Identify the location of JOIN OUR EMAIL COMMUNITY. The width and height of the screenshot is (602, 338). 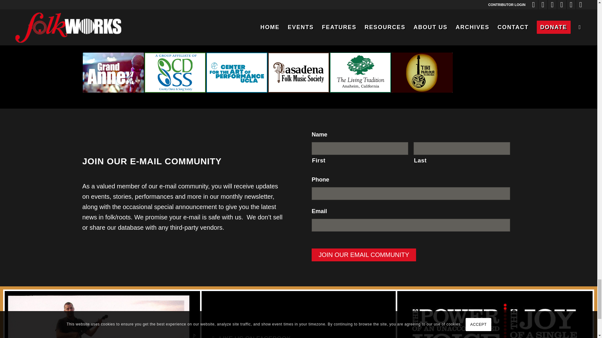
(364, 255).